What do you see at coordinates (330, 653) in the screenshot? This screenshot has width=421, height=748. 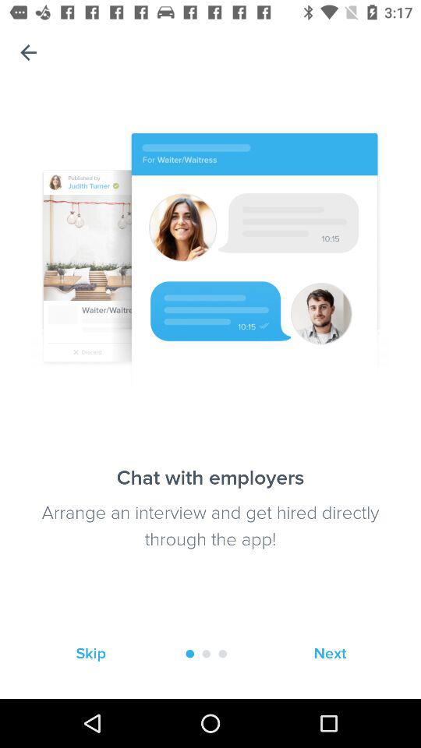 I see `open the icon below the arrange an interview` at bounding box center [330, 653].